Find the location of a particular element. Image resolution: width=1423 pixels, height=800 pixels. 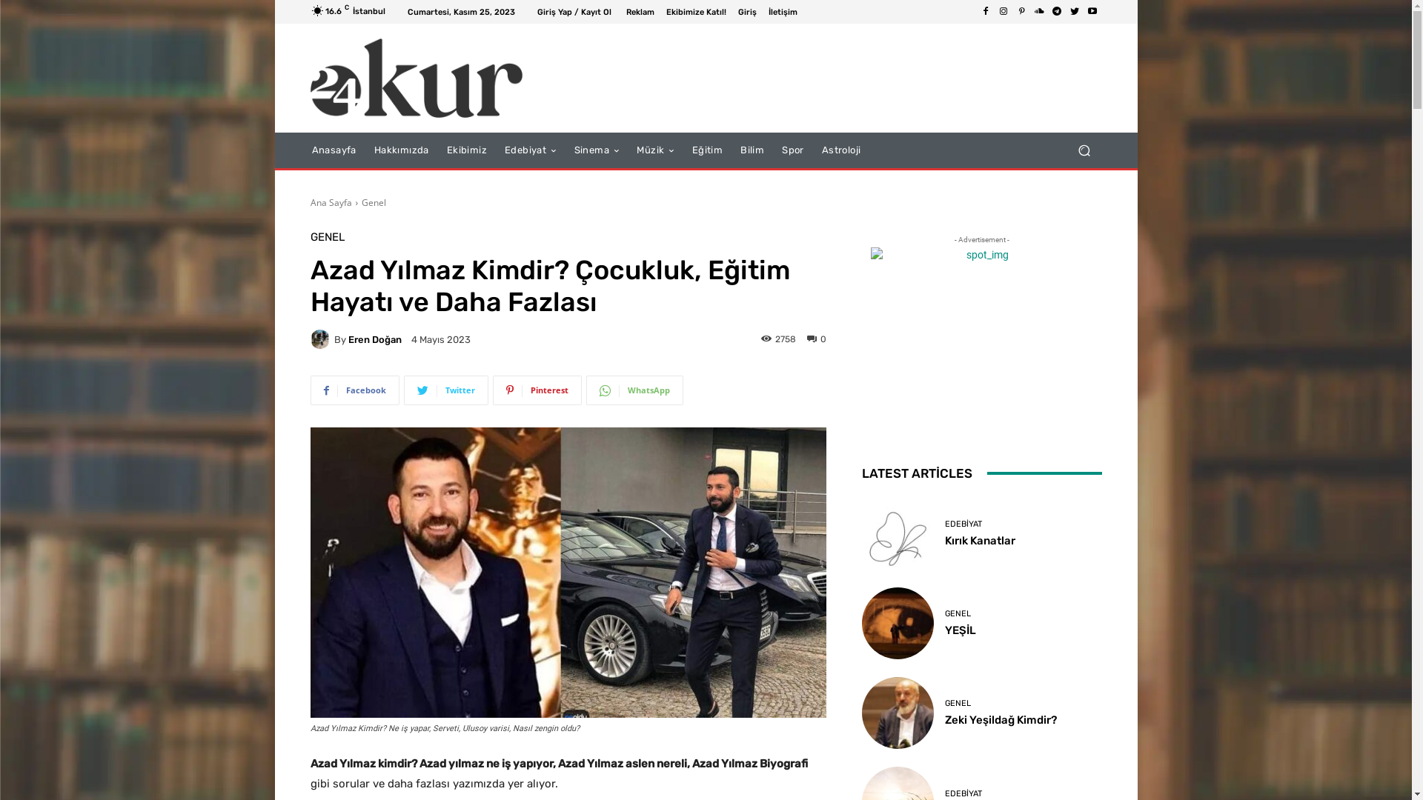

0 is located at coordinates (816, 339).